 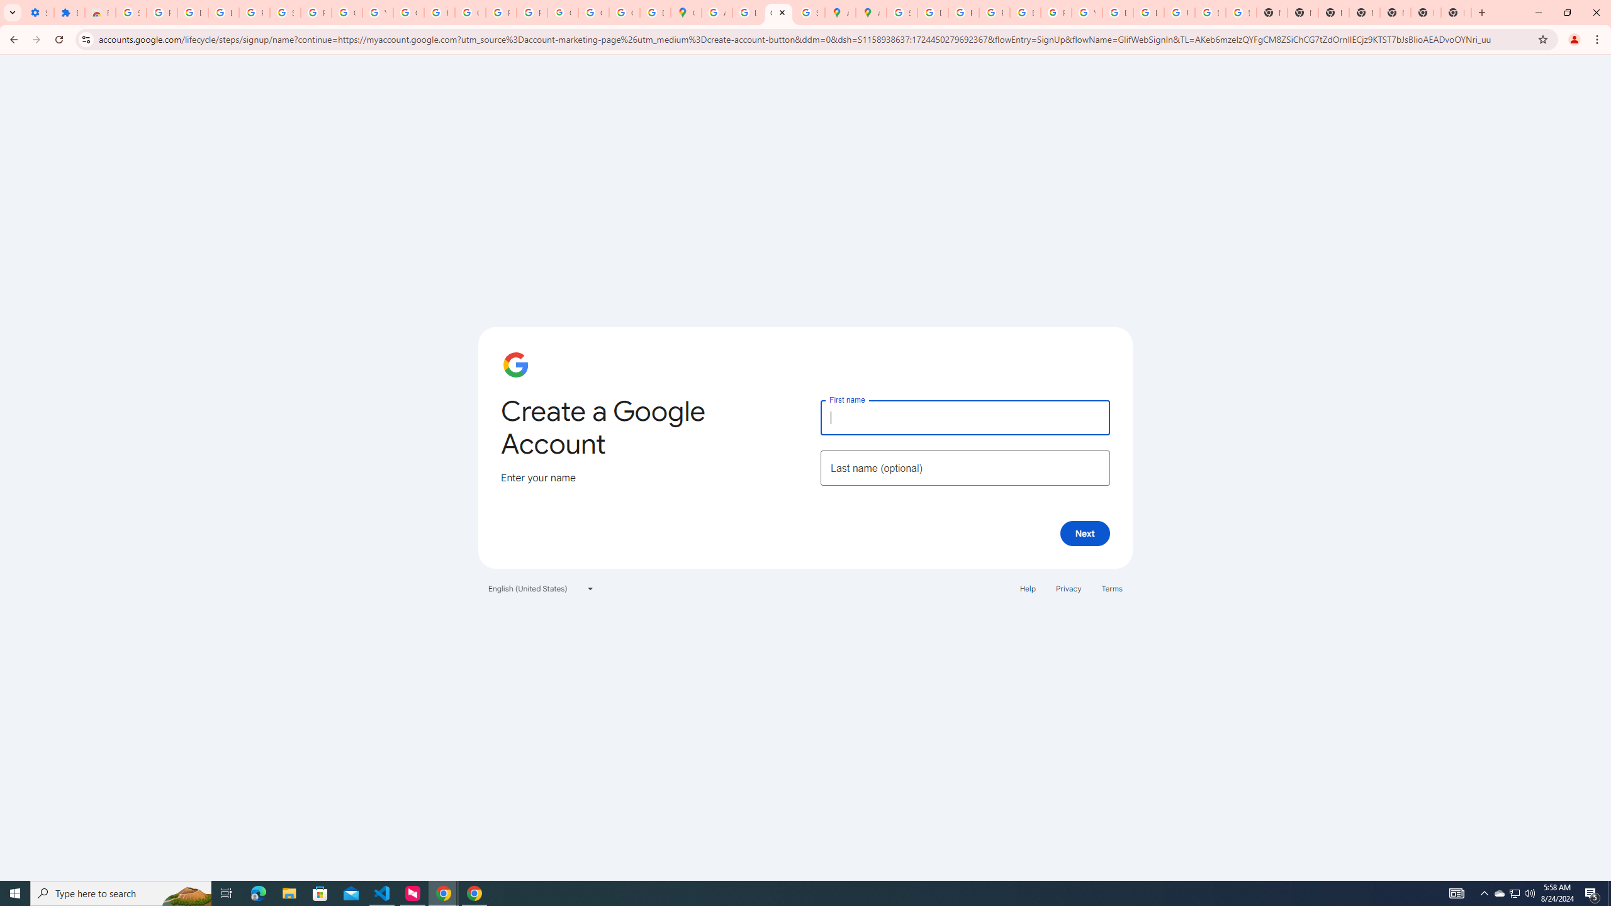 What do you see at coordinates (131, 13) in the screenshot?
I see `Sign in - Google Accounts` at bounding box center [131, 13].